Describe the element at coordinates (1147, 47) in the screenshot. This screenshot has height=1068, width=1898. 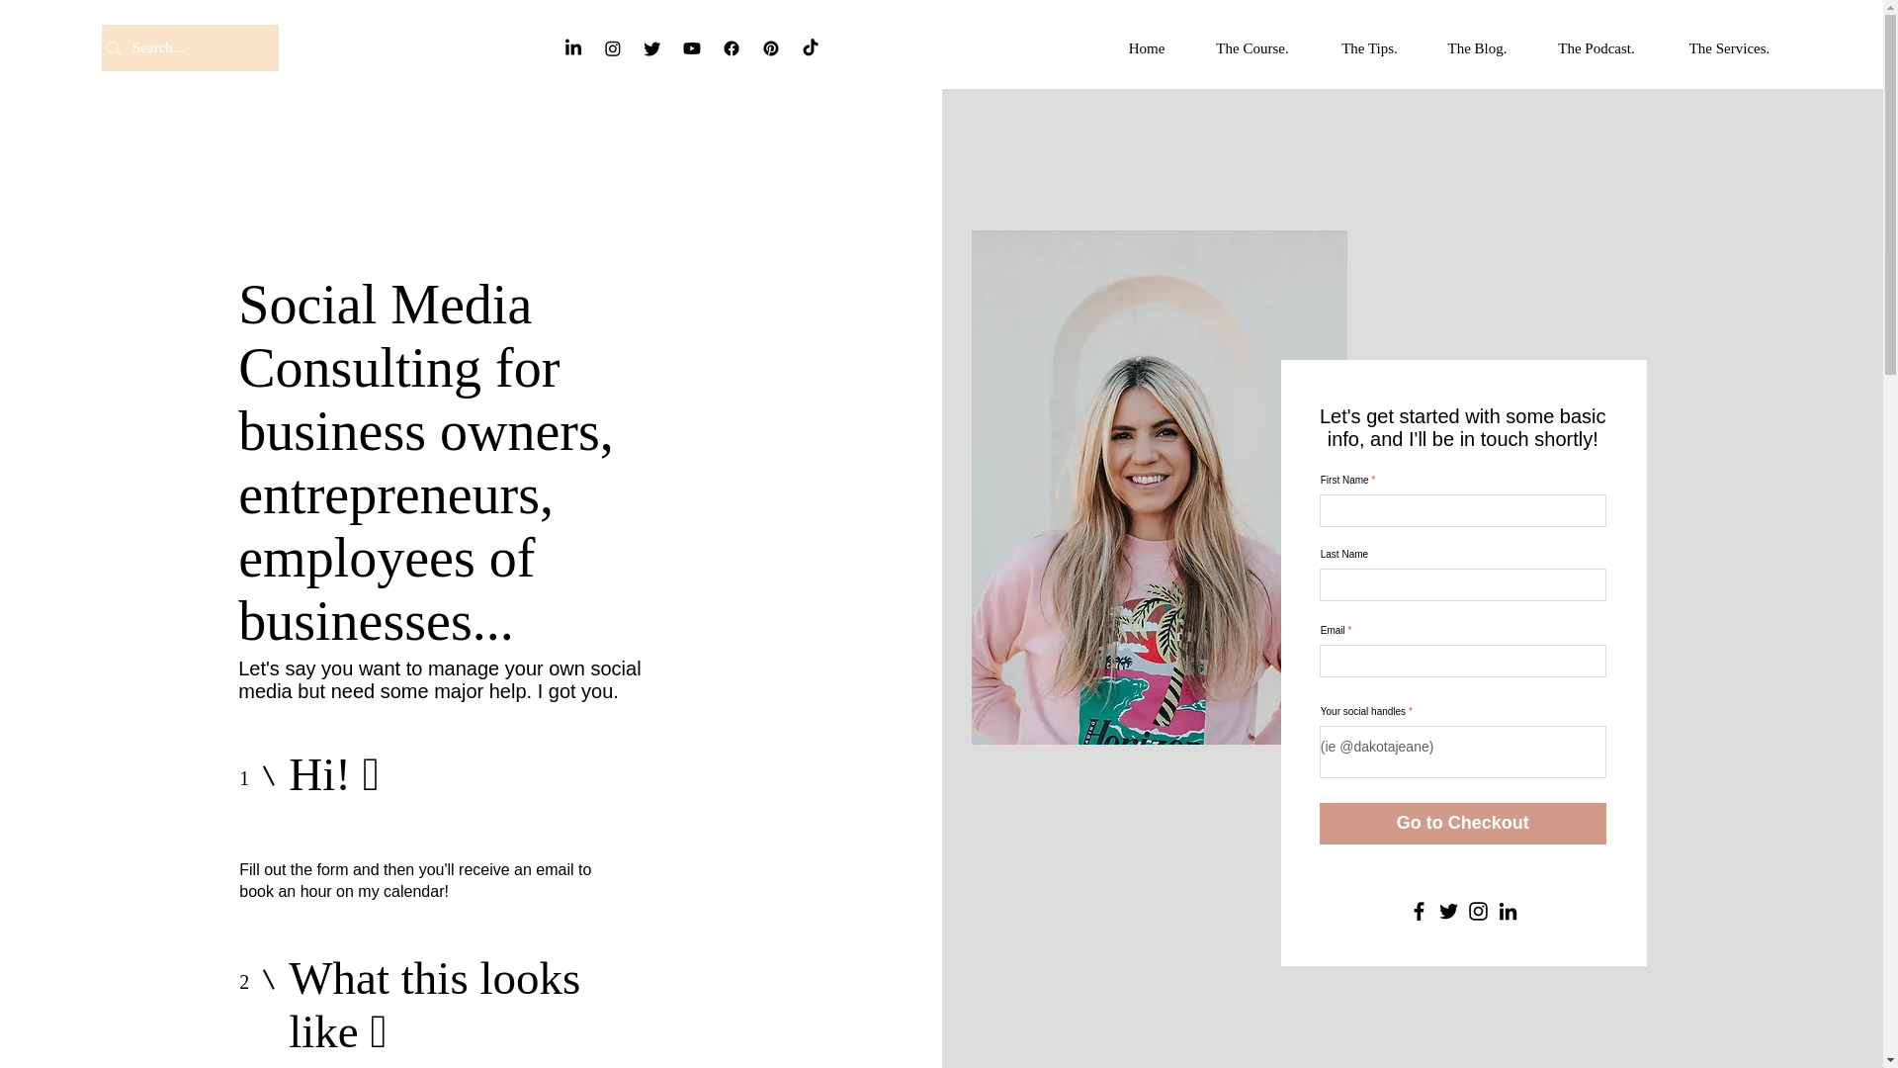
I see `Home` at that location.